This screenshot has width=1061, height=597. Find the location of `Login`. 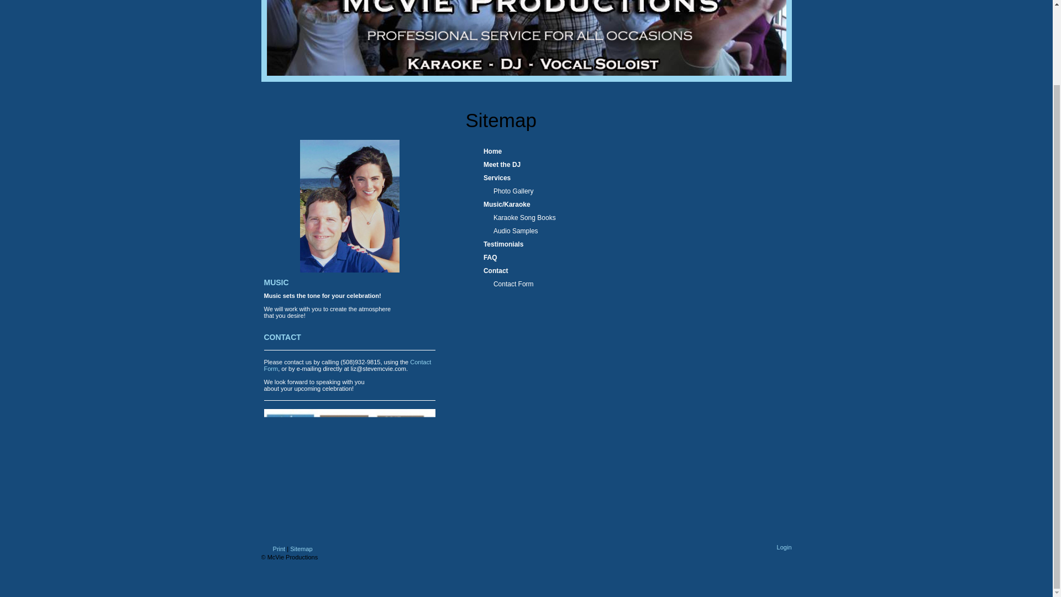

Login is located at coordinates (784, 547).